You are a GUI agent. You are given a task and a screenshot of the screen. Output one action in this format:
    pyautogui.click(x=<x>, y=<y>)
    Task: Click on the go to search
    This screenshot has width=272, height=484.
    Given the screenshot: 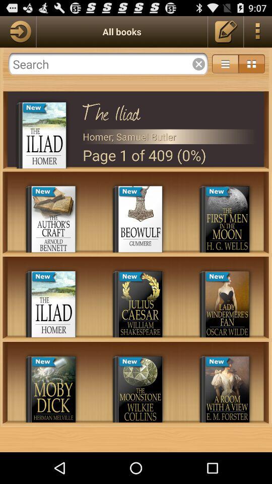 What is the action you would take?
    pyautogui.click(x=108, y=64)
    